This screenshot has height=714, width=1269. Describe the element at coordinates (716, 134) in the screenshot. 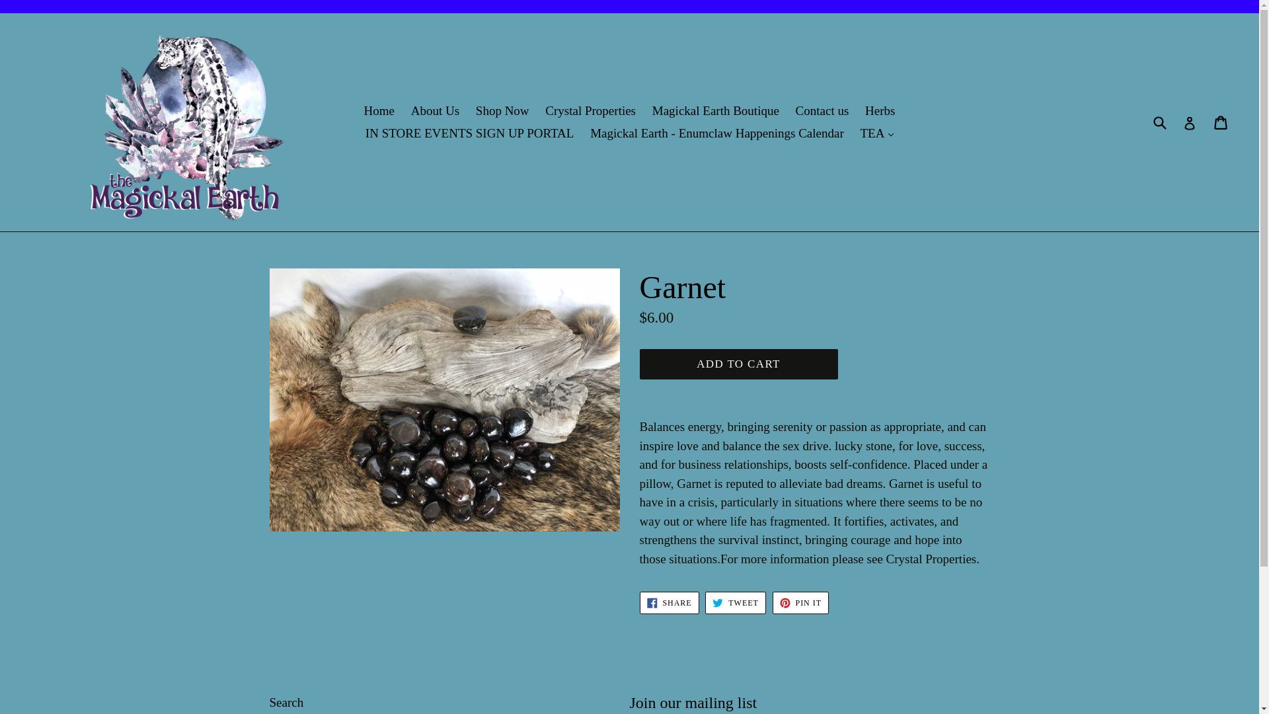

I see `Magickal Earth - Enumclaw Happenings Calendar` at that location.